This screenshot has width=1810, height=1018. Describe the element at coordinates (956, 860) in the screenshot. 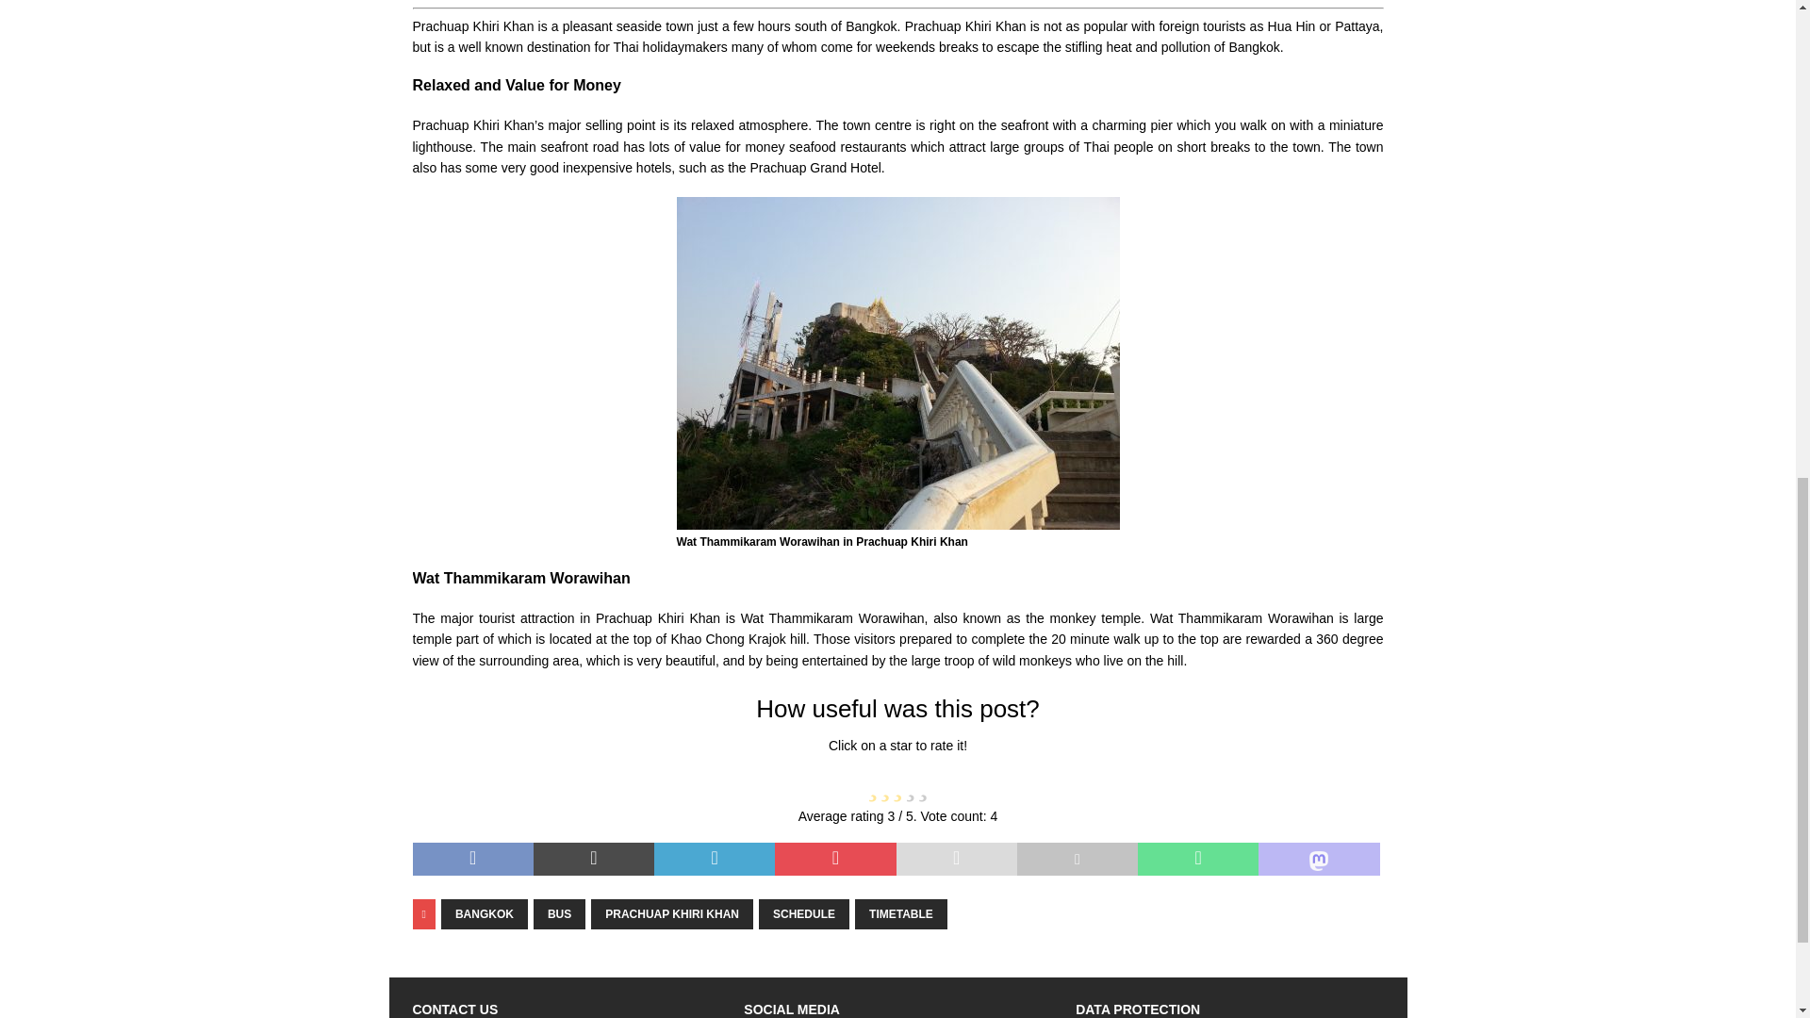

I see `Send this article to a friend` at that location.